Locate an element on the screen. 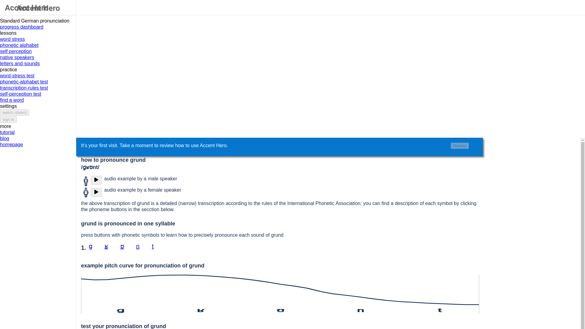  Learn how word stress influences your accent is located at coordinates (38, 39).